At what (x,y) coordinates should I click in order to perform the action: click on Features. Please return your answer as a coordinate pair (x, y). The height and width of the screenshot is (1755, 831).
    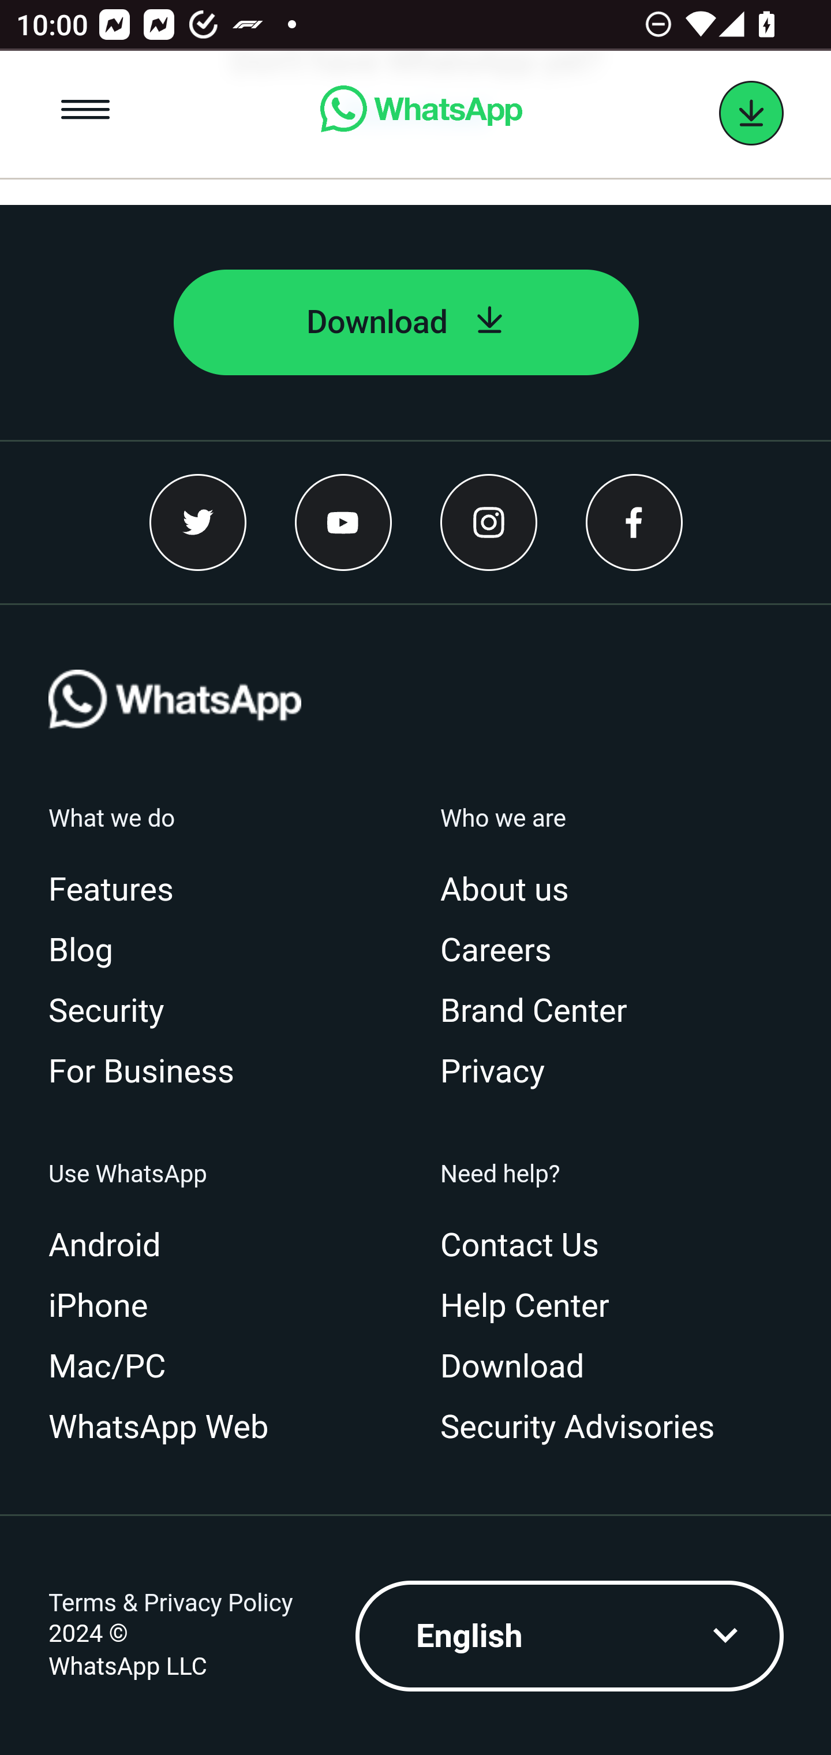
    Looking at the image, I should click on (120, 891).